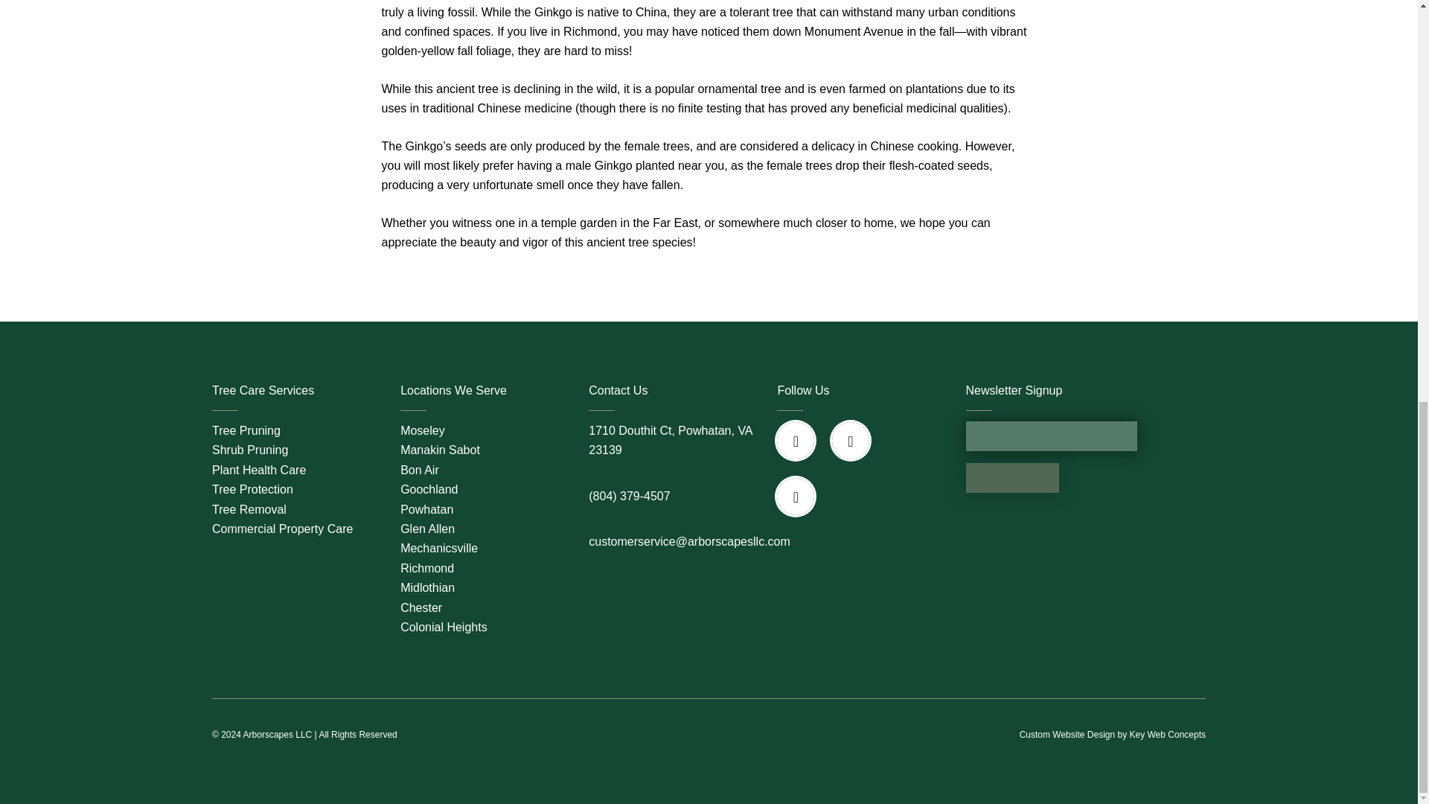  Describe the element at coordinates (1012, 478) in the screenshot. I see `Subscribe!` at that location.